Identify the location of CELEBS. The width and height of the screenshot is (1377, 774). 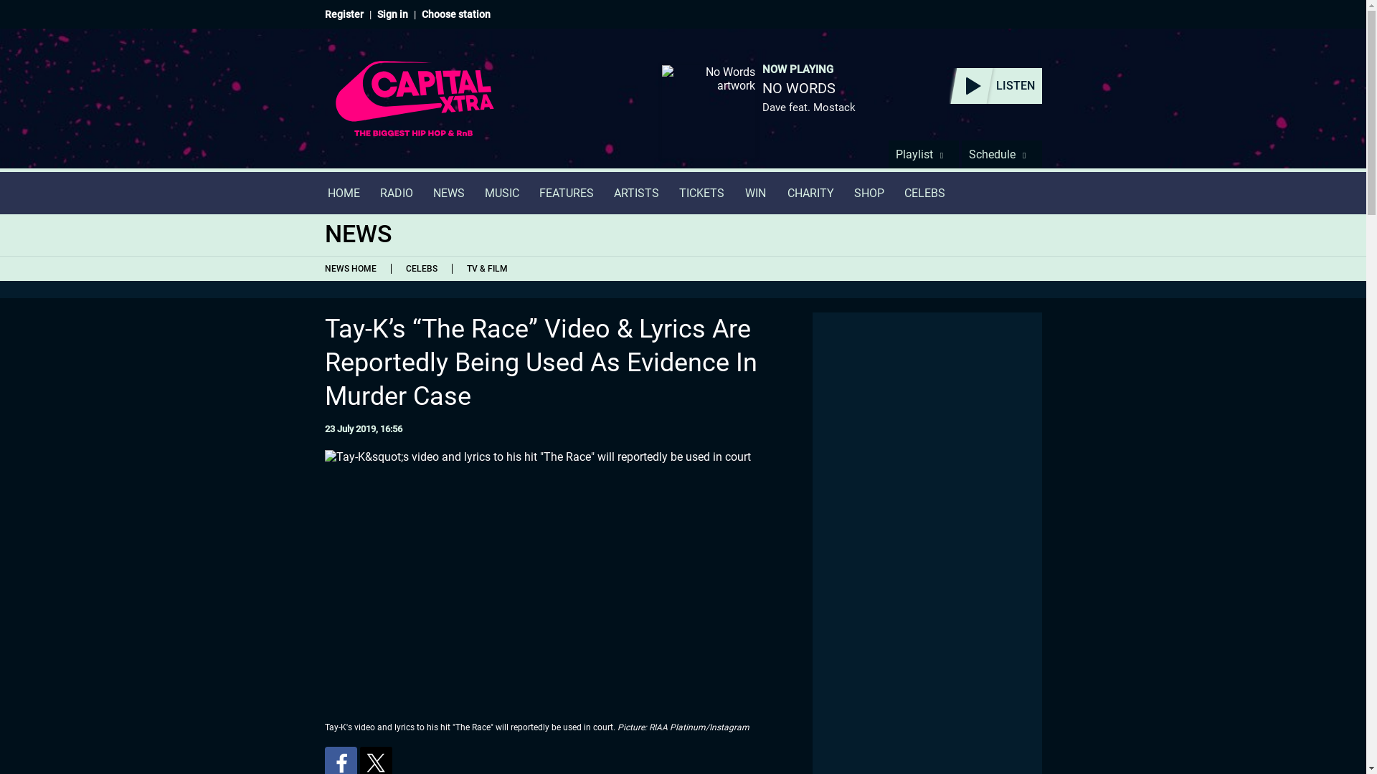
(420, 269).